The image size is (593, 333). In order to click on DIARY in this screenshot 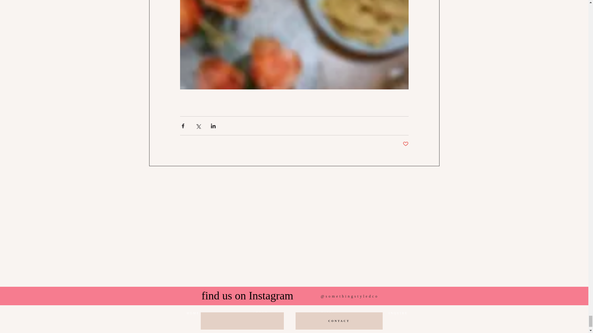, I will do `click(328, 313)`.